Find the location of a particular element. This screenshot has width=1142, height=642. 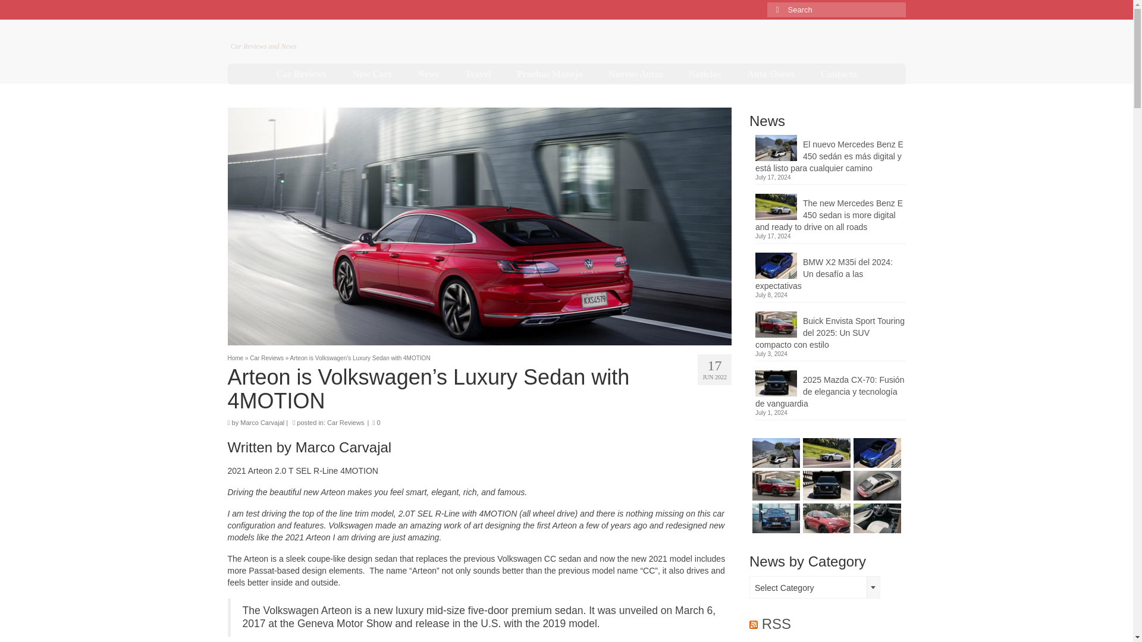

Car Reviews is located at coordinates (345, 423).